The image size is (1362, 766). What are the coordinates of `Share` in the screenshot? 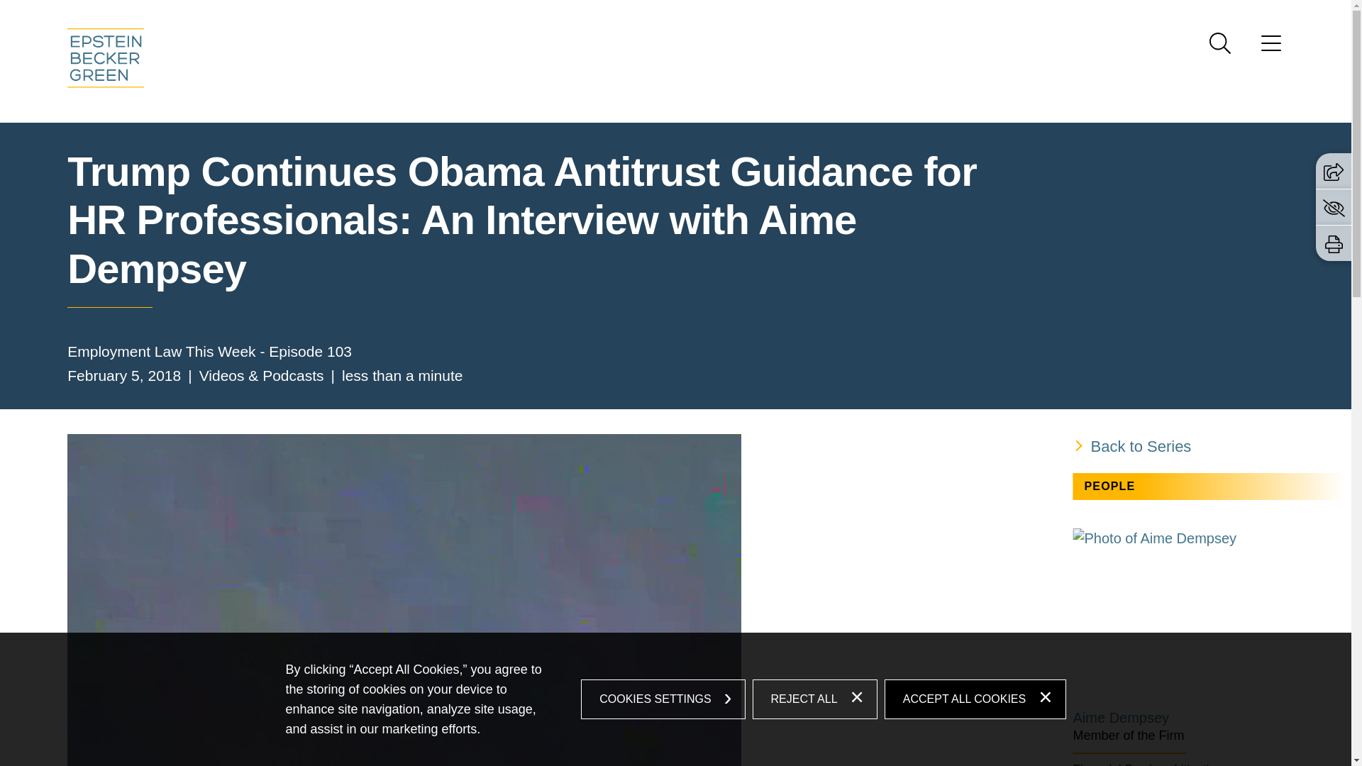 It's located at (1334, 170).